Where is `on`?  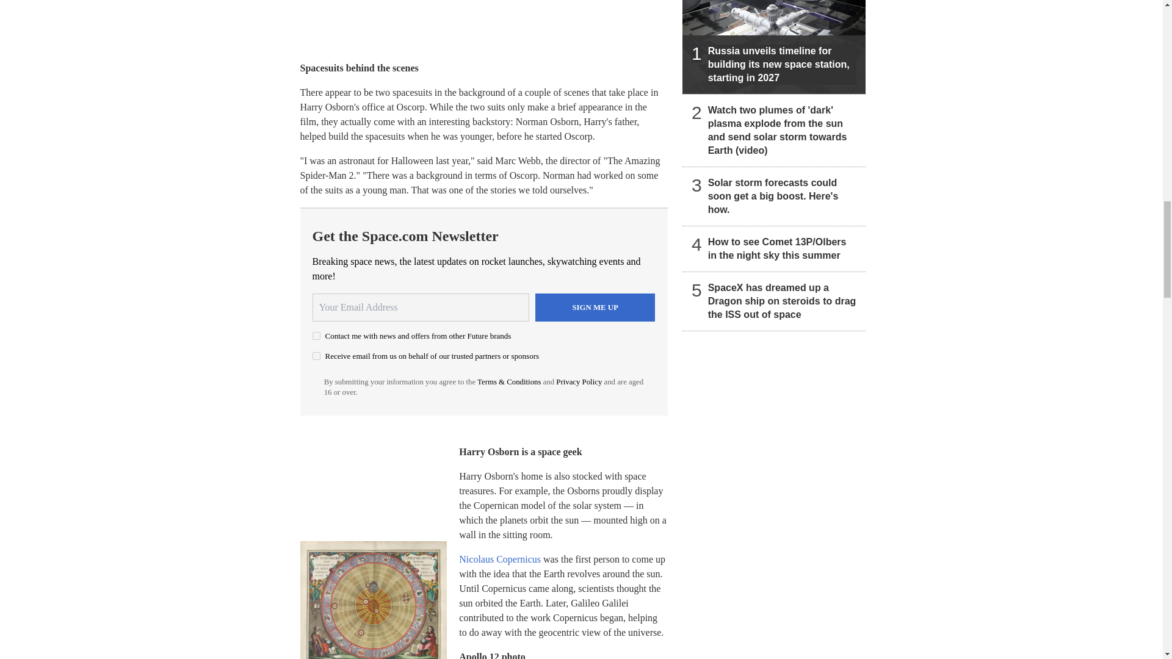
on is located at coordinates (316, 355).